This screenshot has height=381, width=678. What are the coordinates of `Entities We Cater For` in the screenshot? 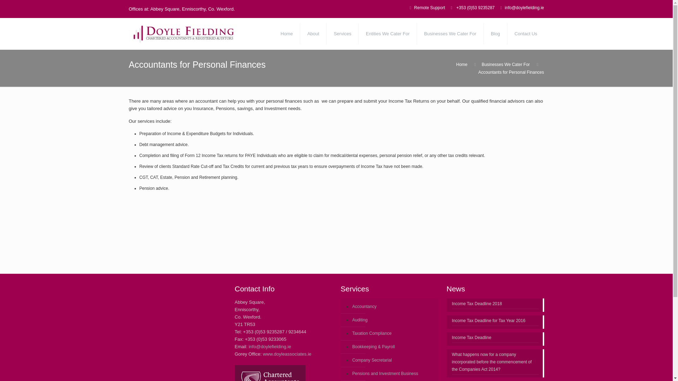 It's located at (388, 34).